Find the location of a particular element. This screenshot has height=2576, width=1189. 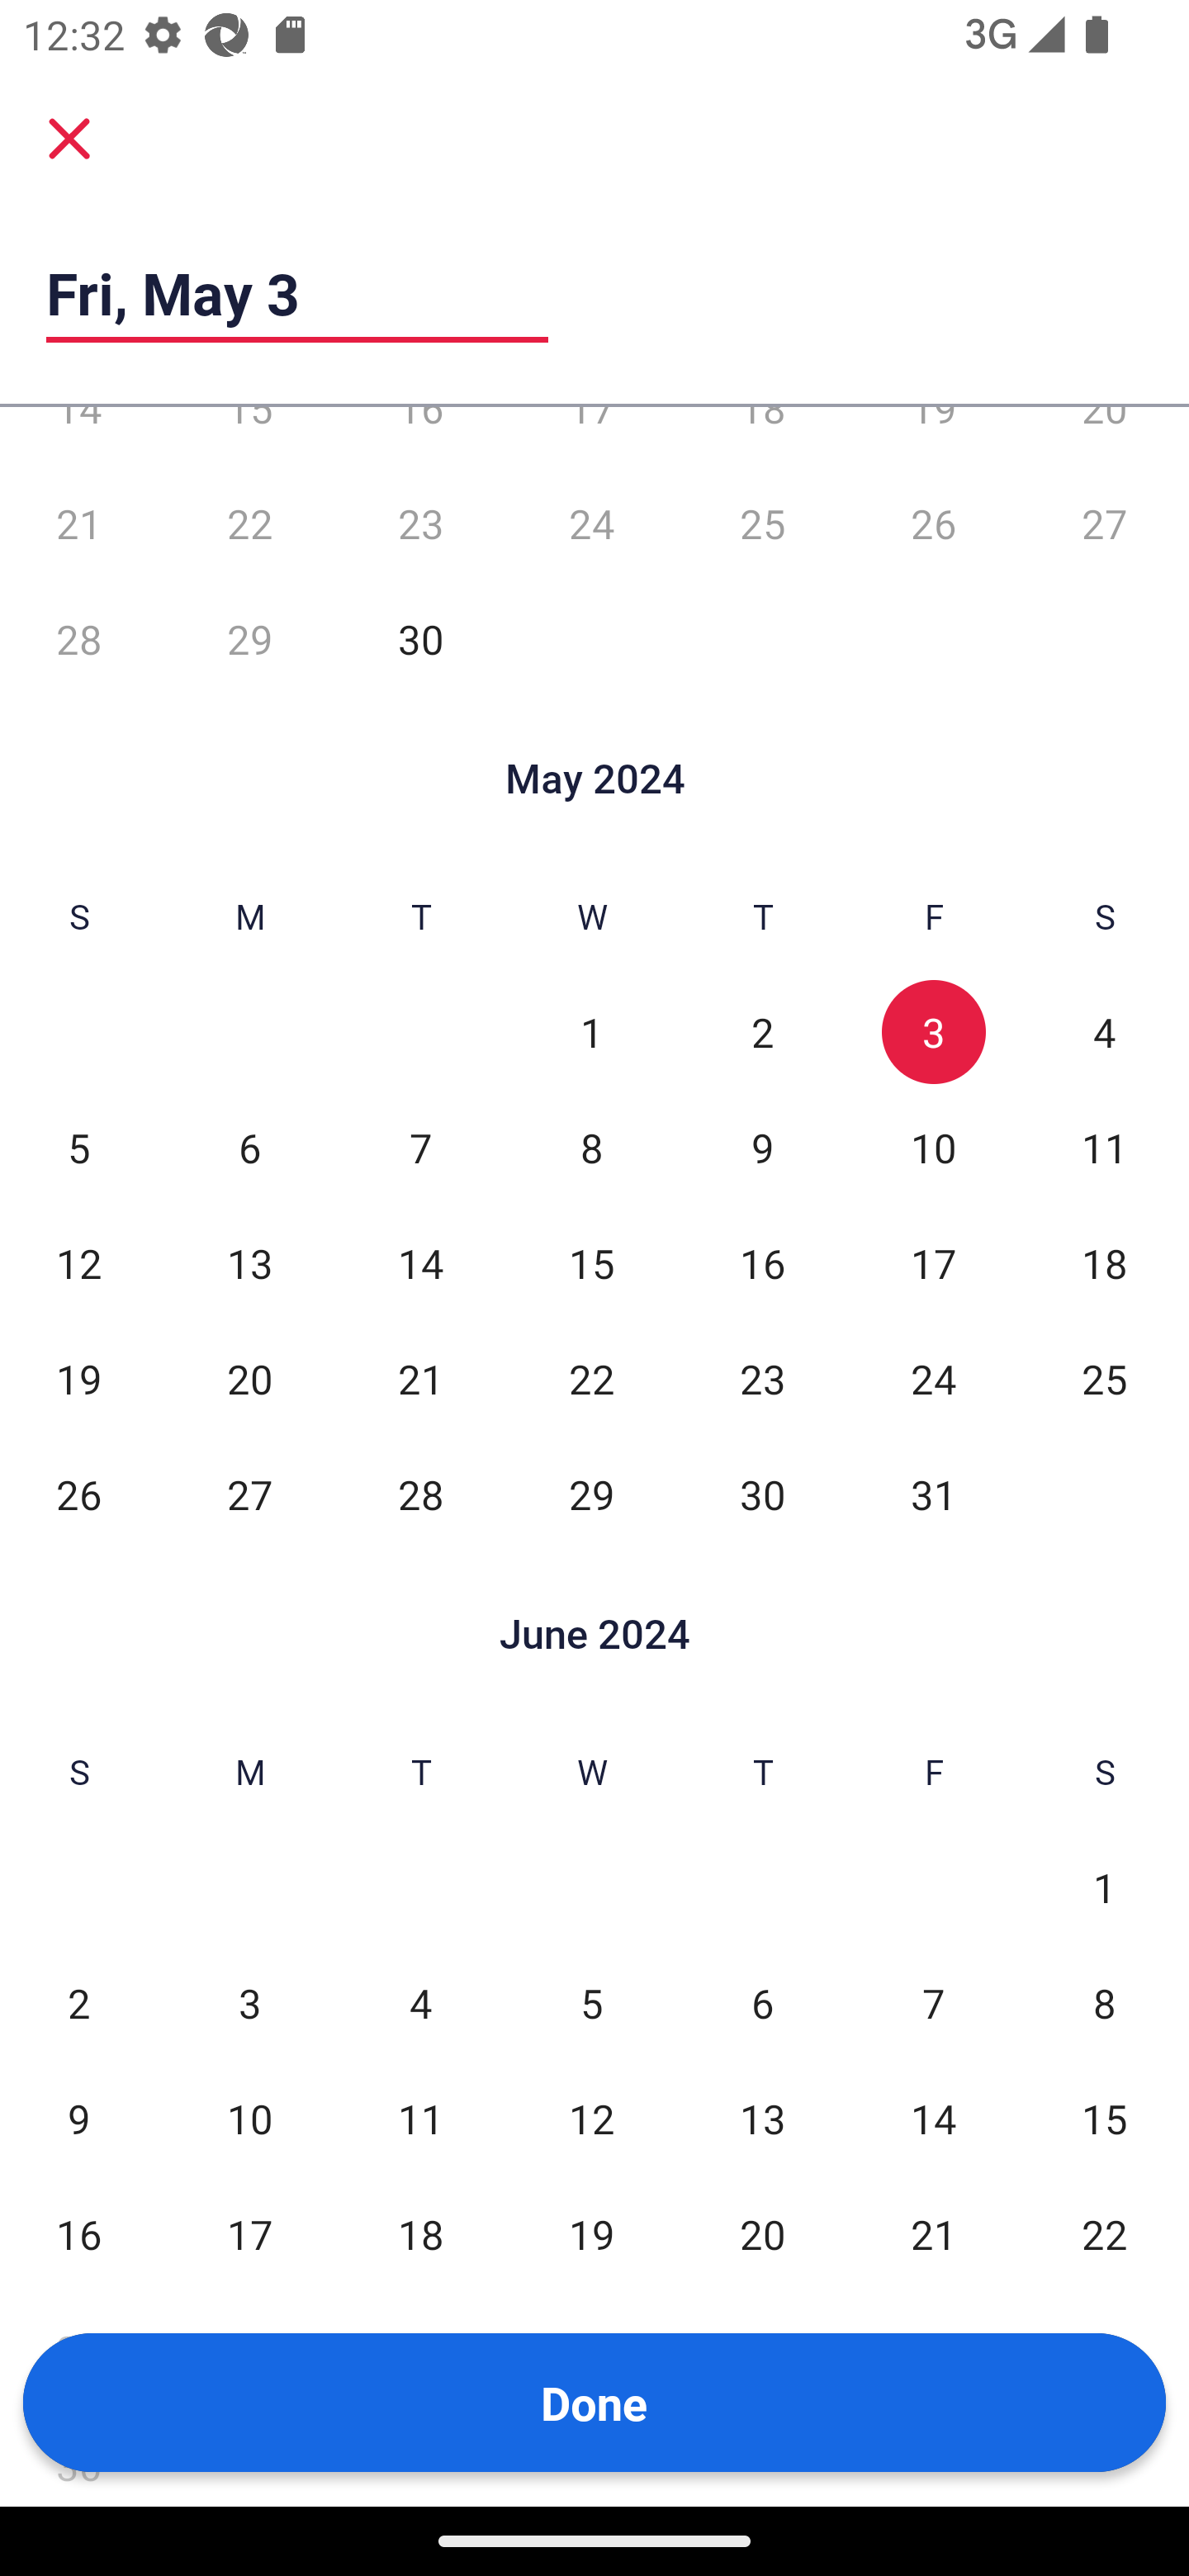

29 Wed, May 29, Not Selected is located at coordinates (591, 1494).